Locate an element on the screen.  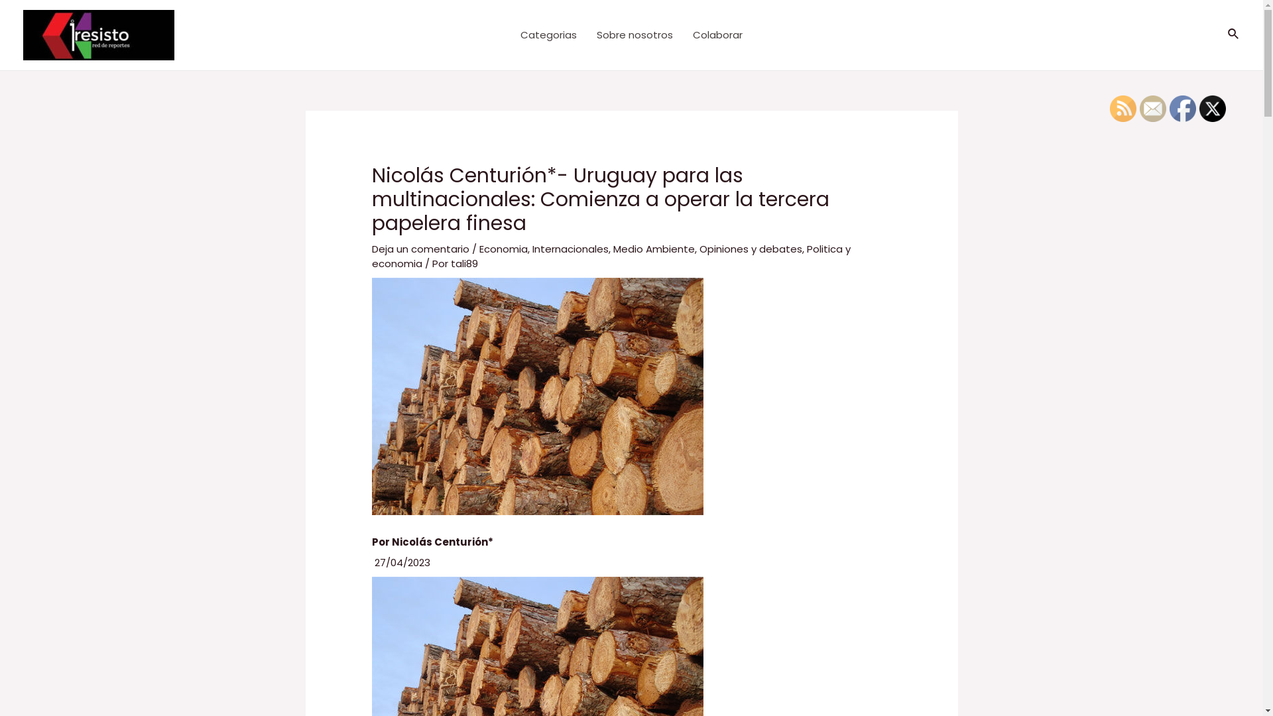
Opiniones y debates is located at coordinates (751, 249).